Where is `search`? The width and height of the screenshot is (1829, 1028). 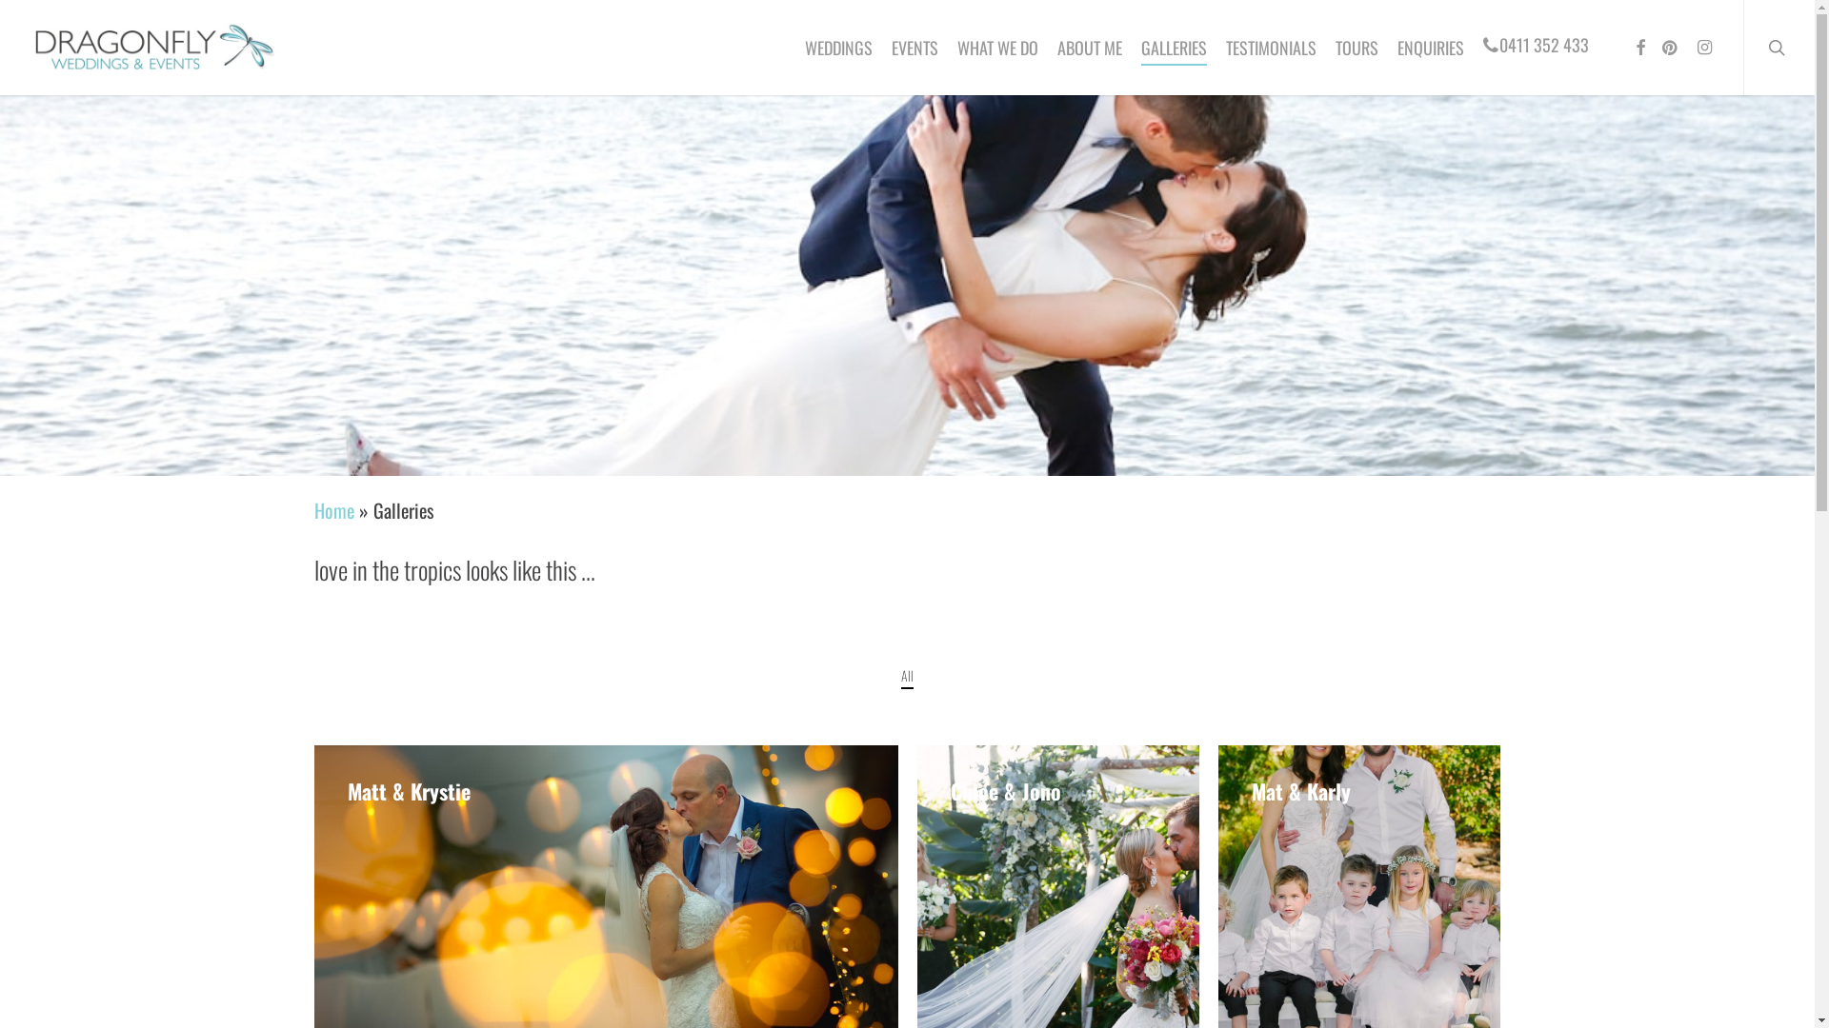
search is located at coordinates (1779, 48).